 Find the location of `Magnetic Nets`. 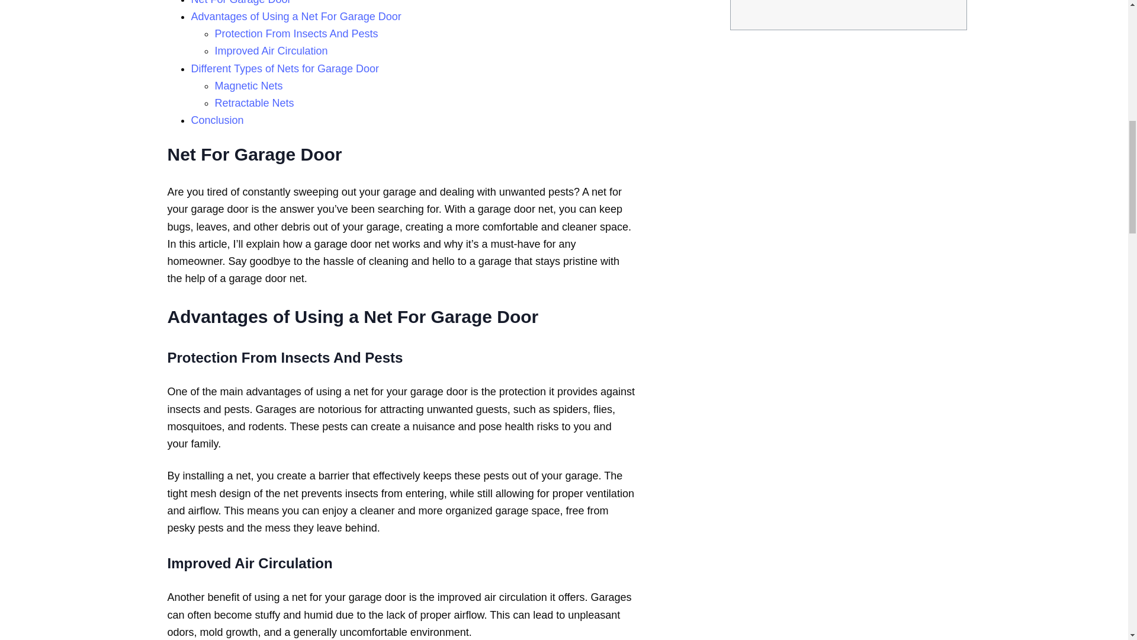

Magnetic Nets is located at coordinates (248, 85).